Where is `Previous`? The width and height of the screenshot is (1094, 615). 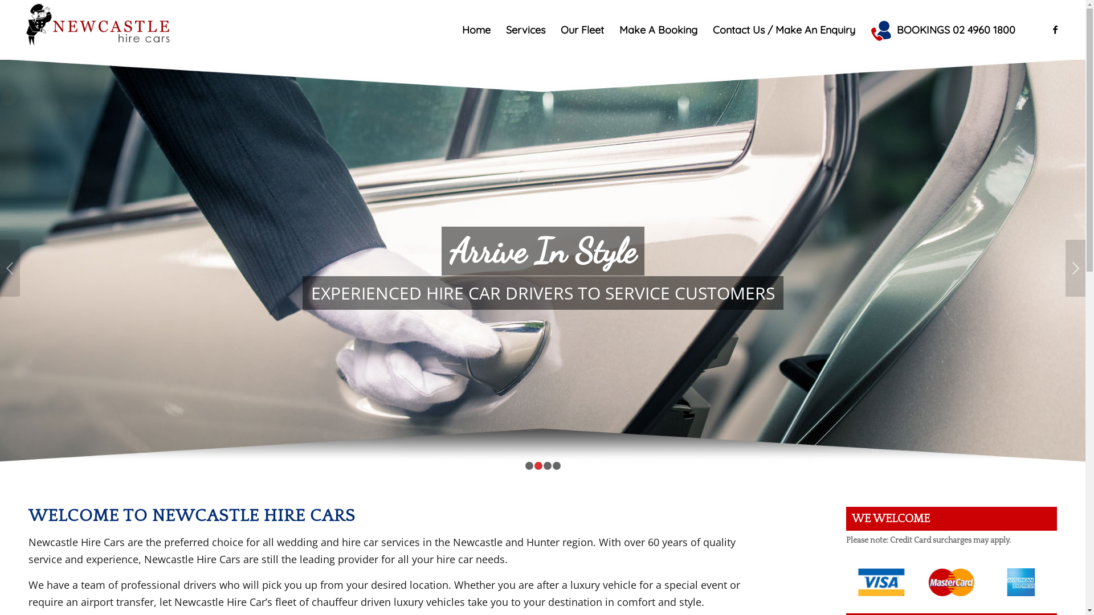 Previous is located at coordinates (10, 268).